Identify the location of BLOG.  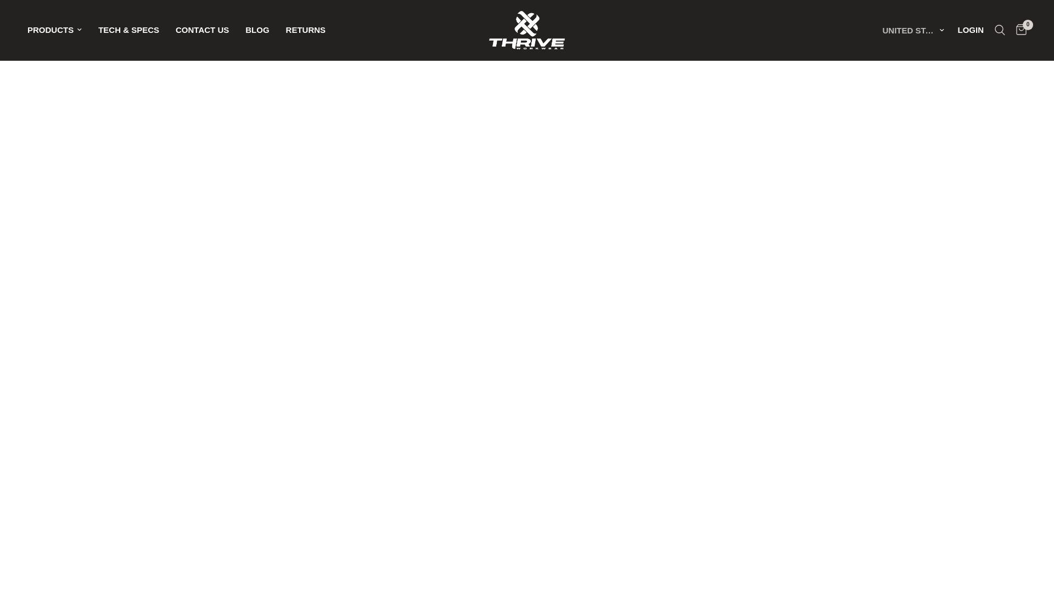
(257, 30).